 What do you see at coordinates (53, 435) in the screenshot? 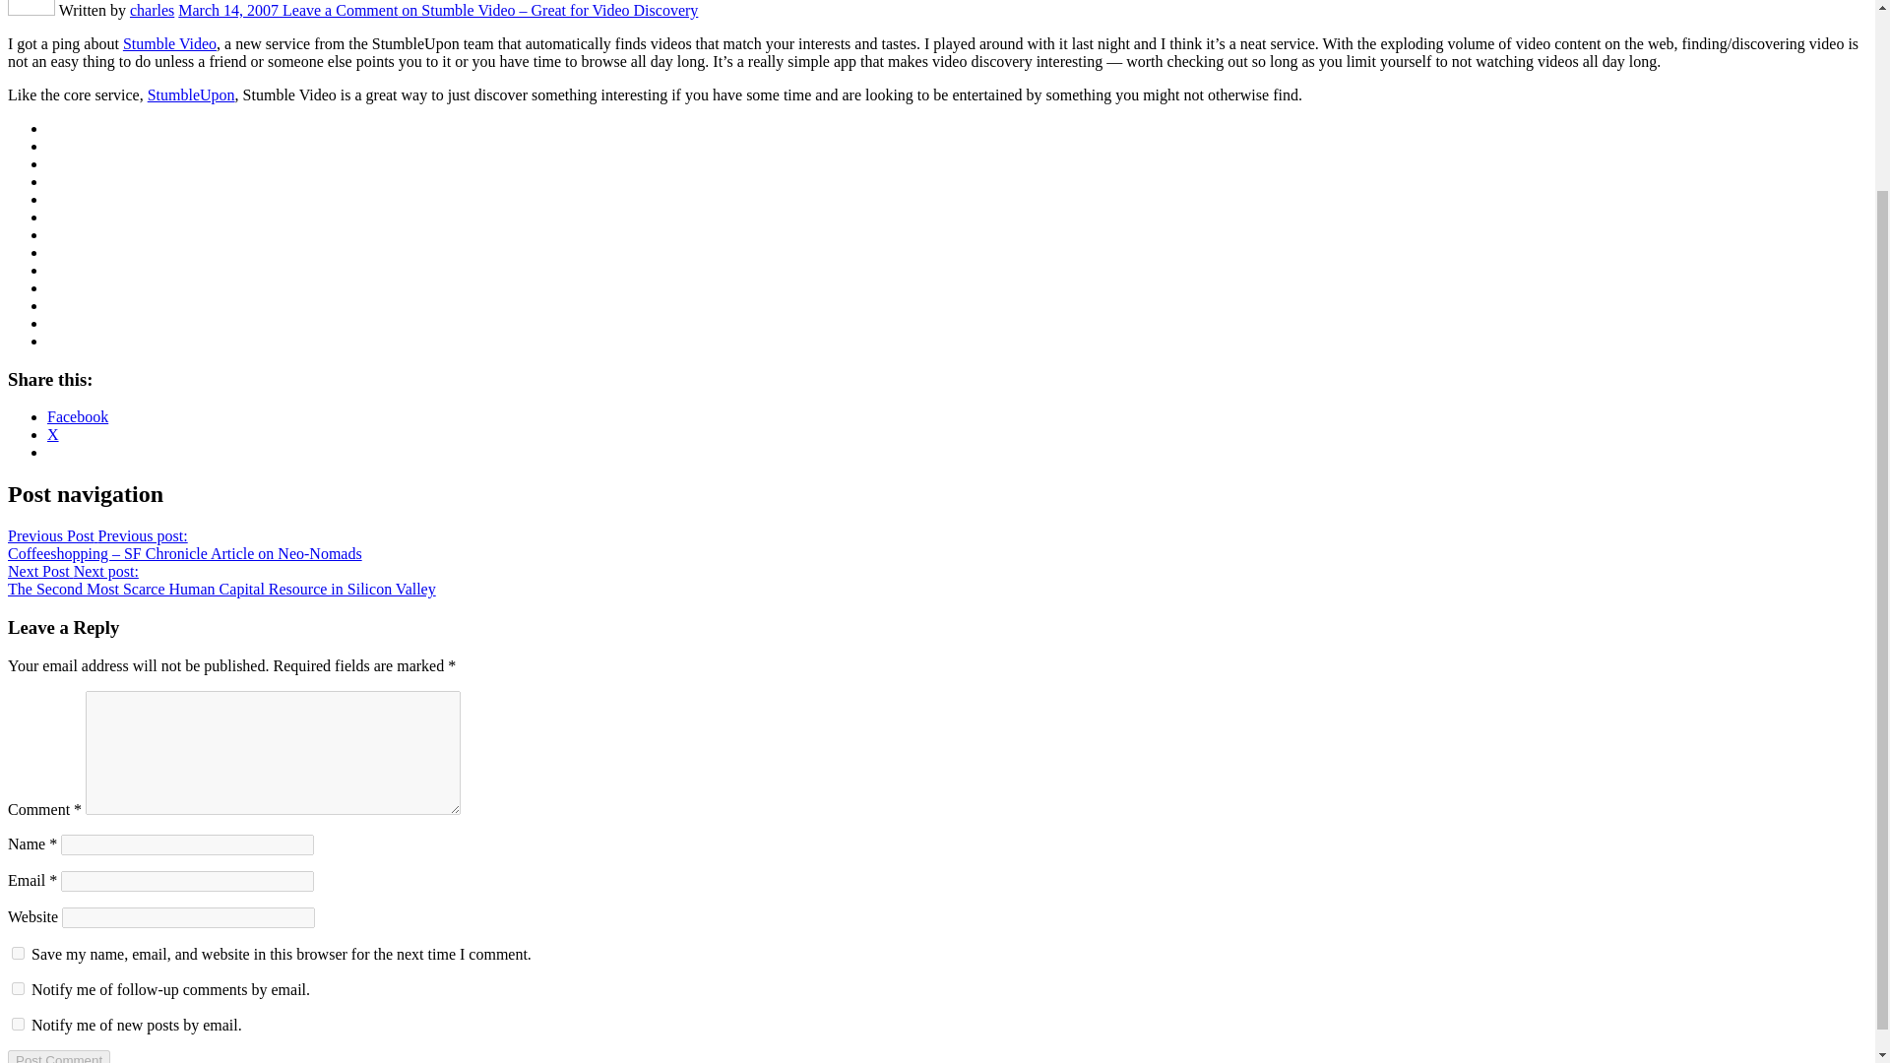
I see `Click to share on X` at bounding box center [53, 435].